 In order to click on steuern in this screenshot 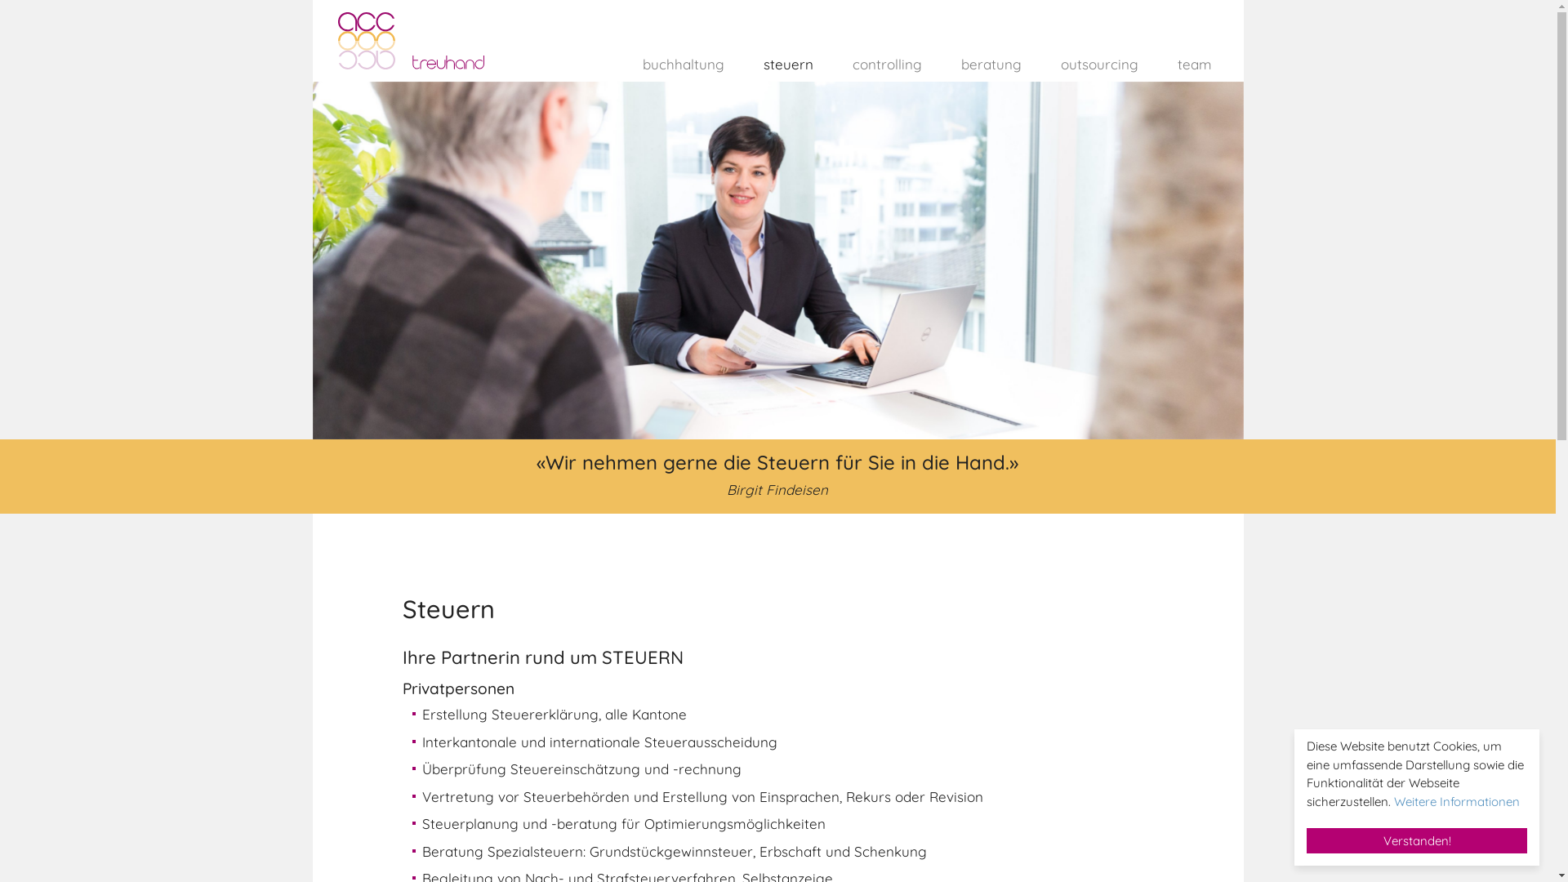, I will do `click(774, 61)`.